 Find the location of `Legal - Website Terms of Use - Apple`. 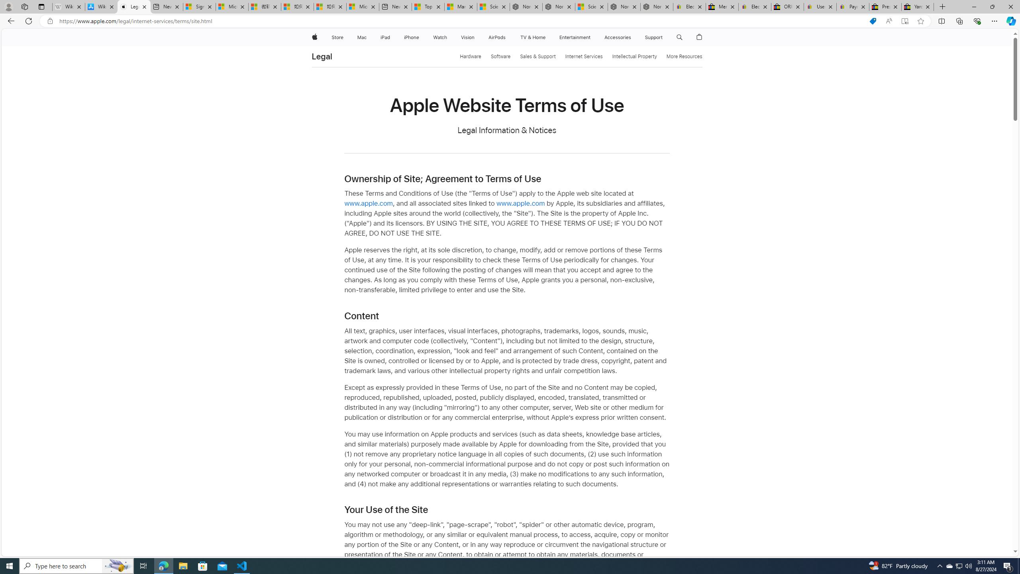

Legal - Website Terms of Use - Apple is located at coordinates (134, 7).